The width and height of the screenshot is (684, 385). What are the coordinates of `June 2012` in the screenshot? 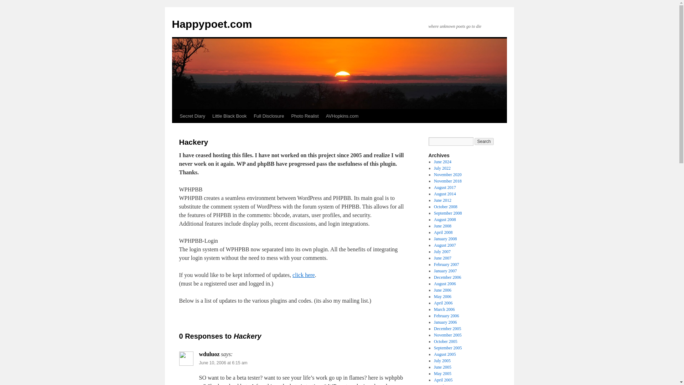 It's located at (442, 200).